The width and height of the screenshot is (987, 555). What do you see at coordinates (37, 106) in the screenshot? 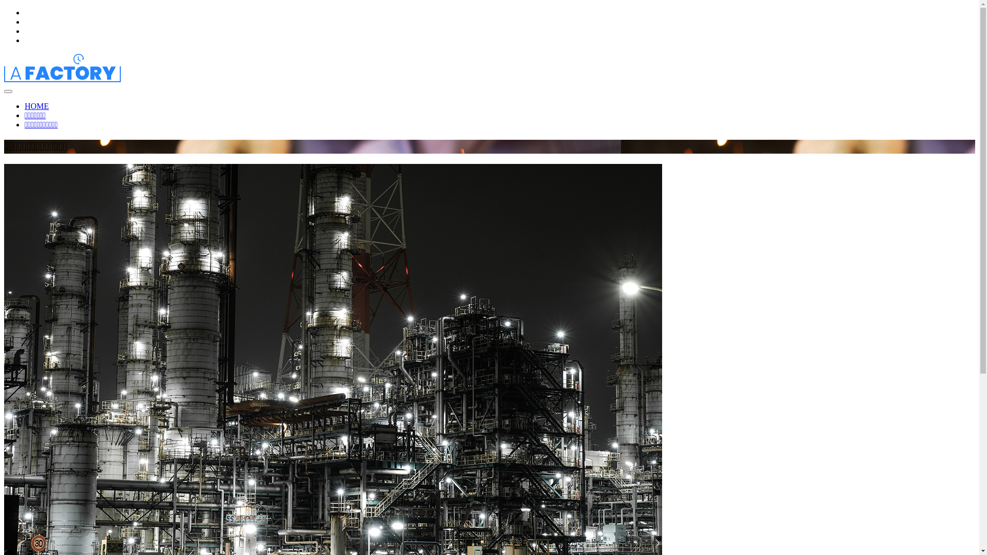
I see `HOME` at bounding box center [37, 106].